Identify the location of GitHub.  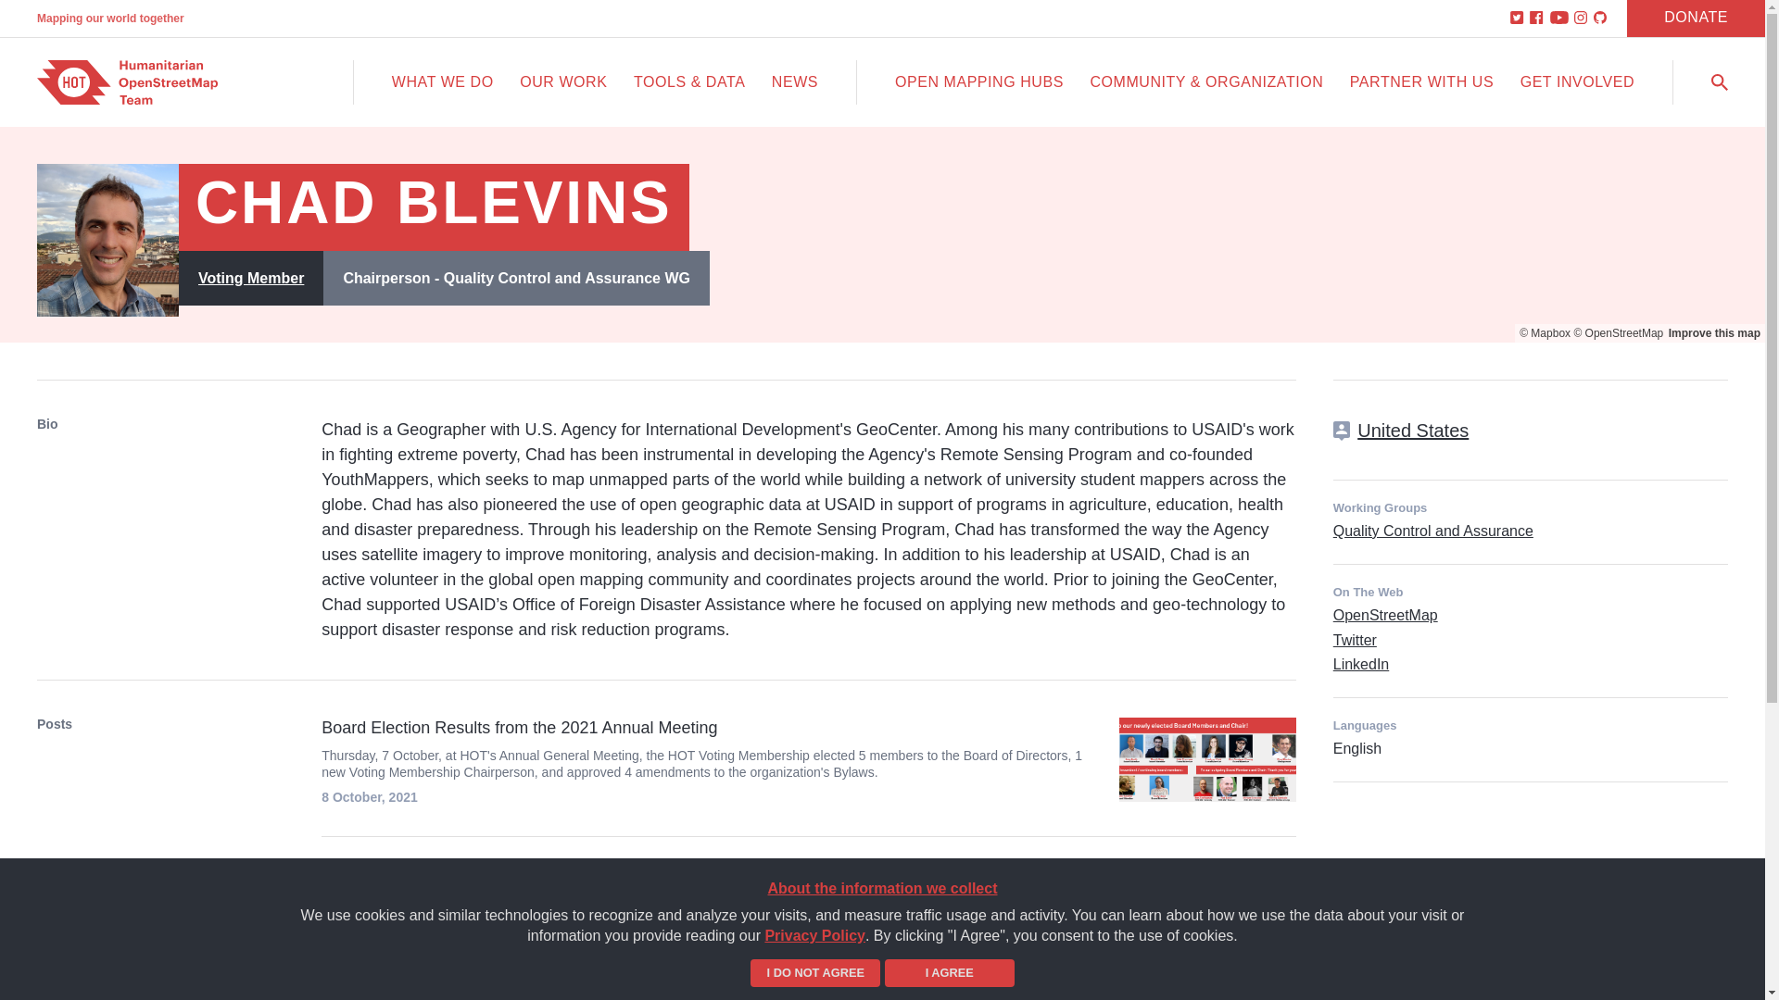
(1601, 19).